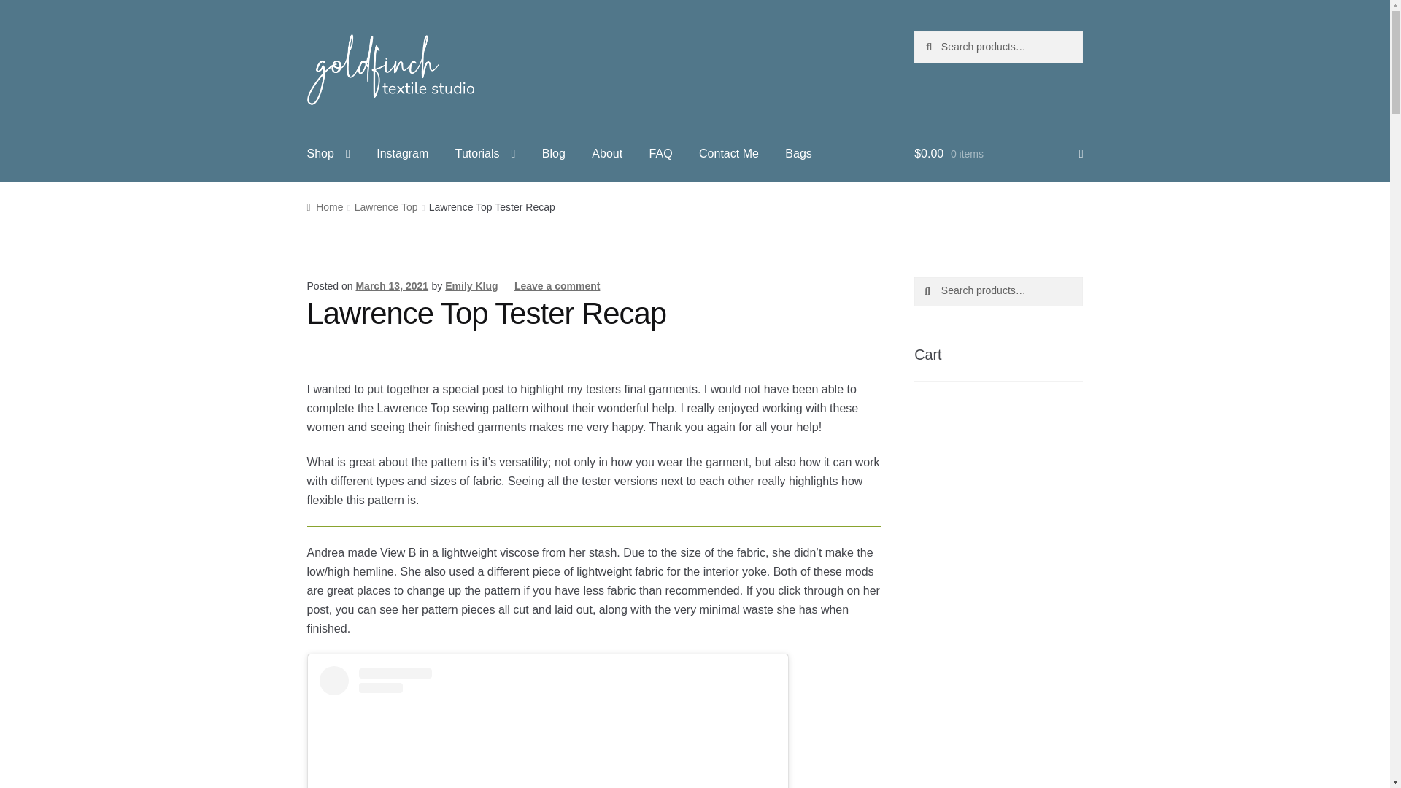  What do you see at coordinates (401, 153) in the screenshot?
I see `Instagram` at bounding box center [401, 153].